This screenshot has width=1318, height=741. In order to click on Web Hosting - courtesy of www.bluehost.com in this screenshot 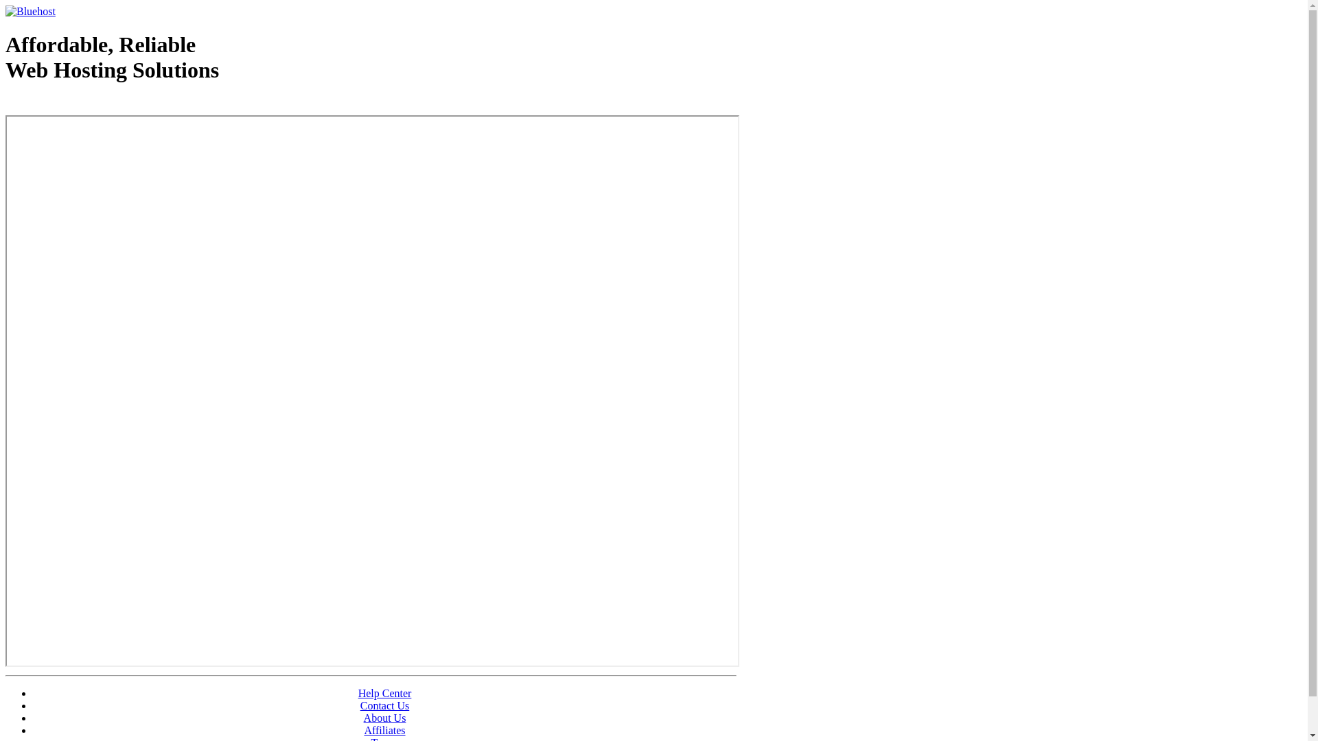, I will do `click(85, 105)`.